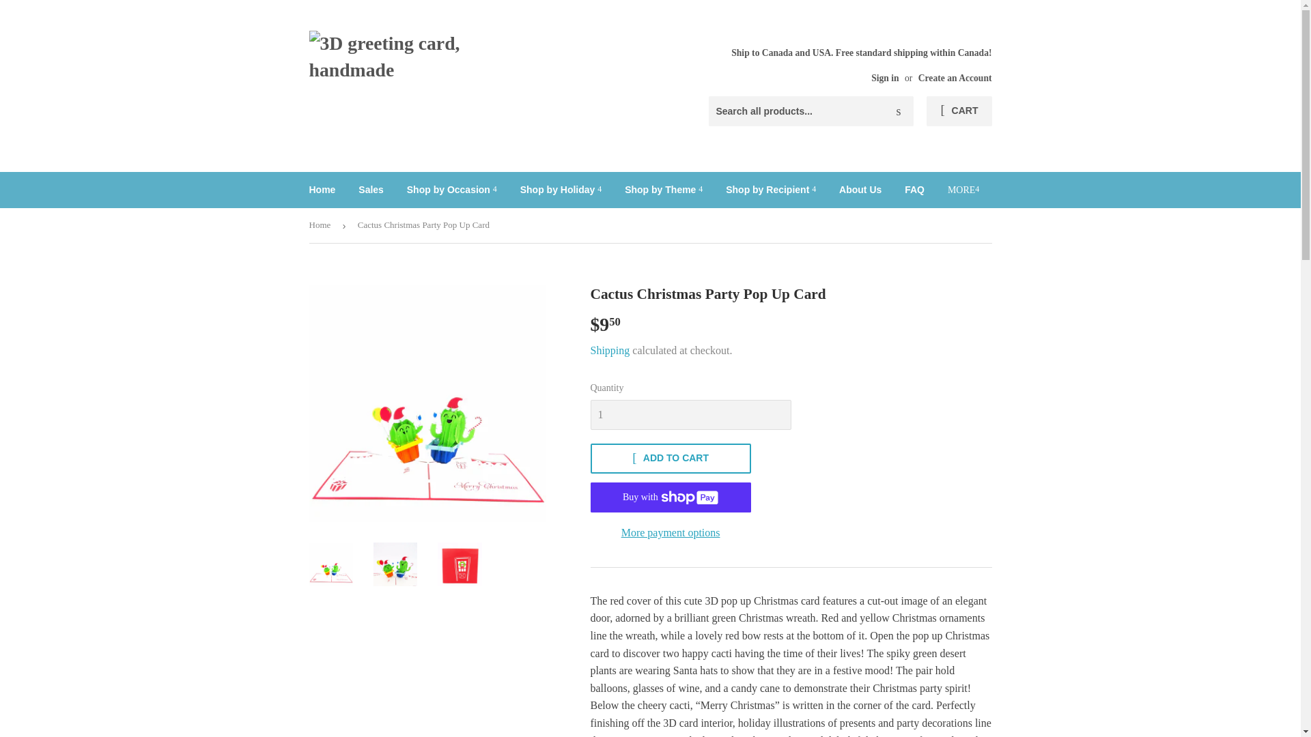 Image resolution: width=1311 pixels, height=737 pixels. Describe the element at coordinates (322, 225) in the screenshot. I see `Back to the frontpage` at that location.